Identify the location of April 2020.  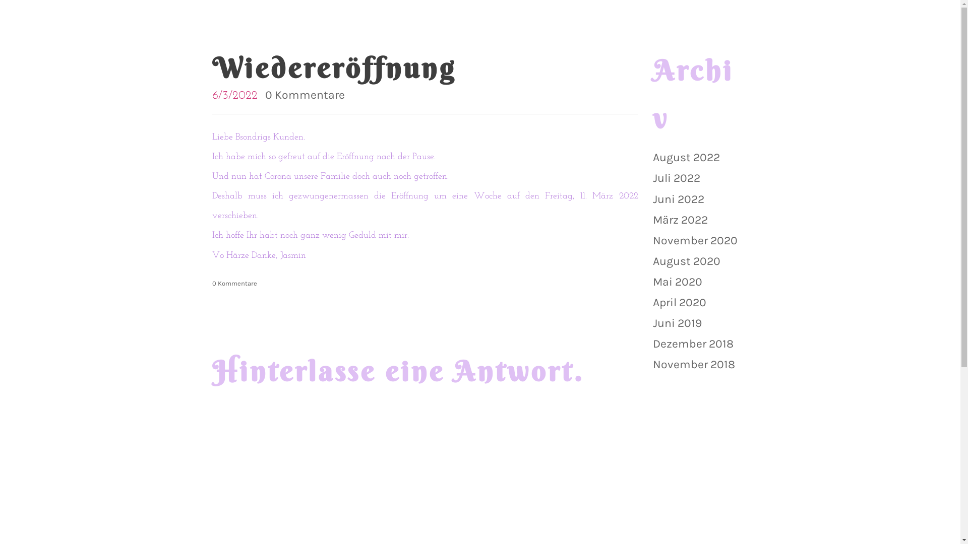
(679, 302).